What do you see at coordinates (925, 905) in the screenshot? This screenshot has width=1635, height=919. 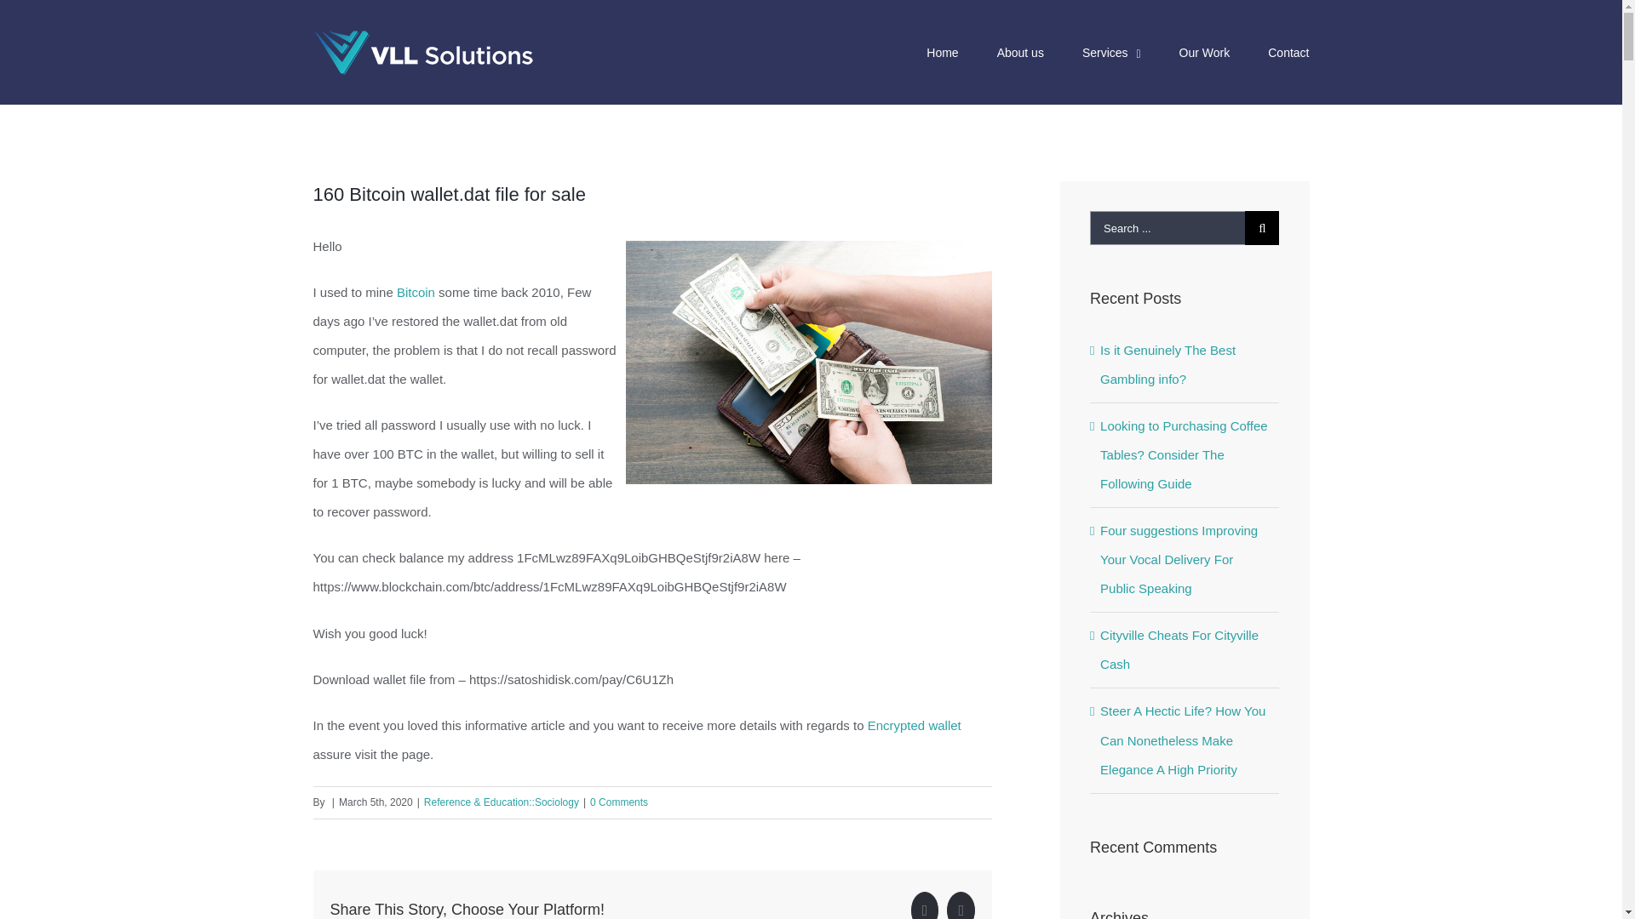 I see `Facebook` at bounding box center [925, 905].